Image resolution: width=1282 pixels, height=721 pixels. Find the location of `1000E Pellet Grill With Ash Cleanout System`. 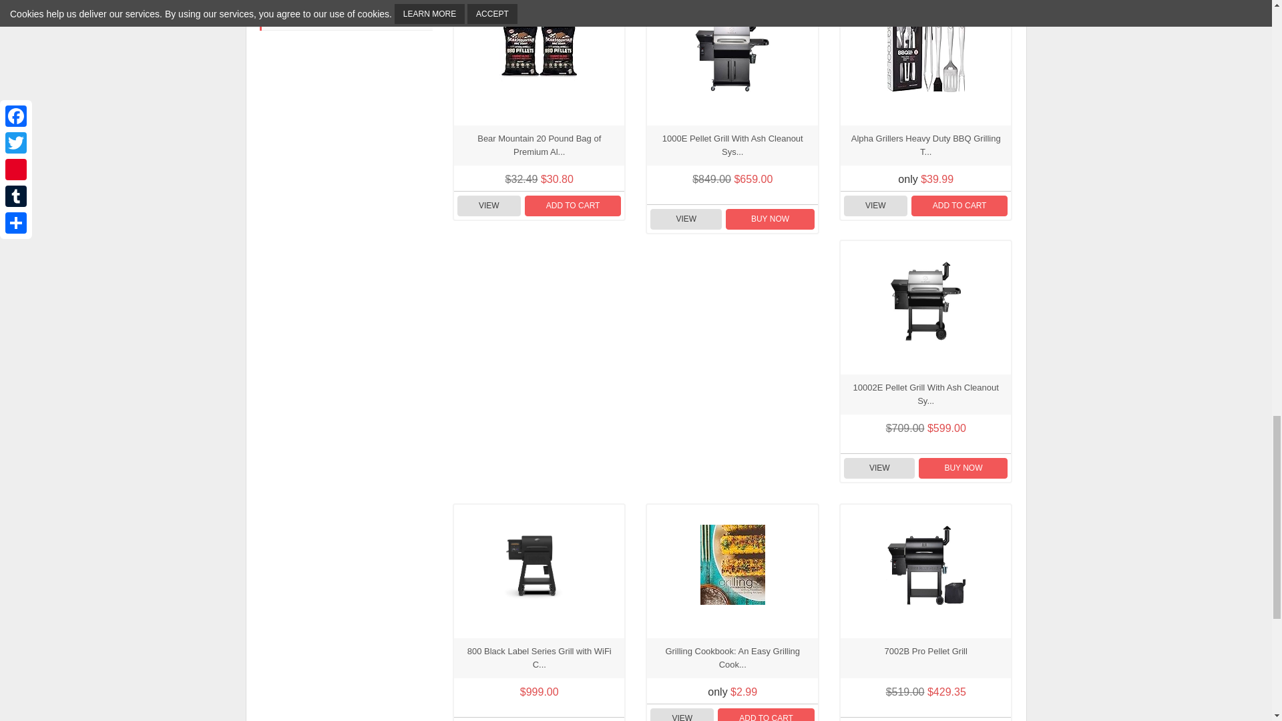

1000E Pellet Grill With Ash Cleanout System is located at coordinates (732, 52).